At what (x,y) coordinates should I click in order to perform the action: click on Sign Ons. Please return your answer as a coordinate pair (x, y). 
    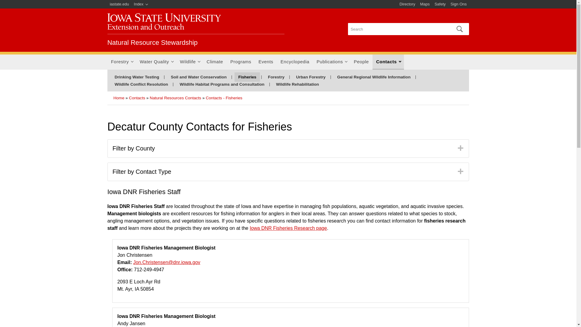
    Looking at the image, I should click on (458, 4).